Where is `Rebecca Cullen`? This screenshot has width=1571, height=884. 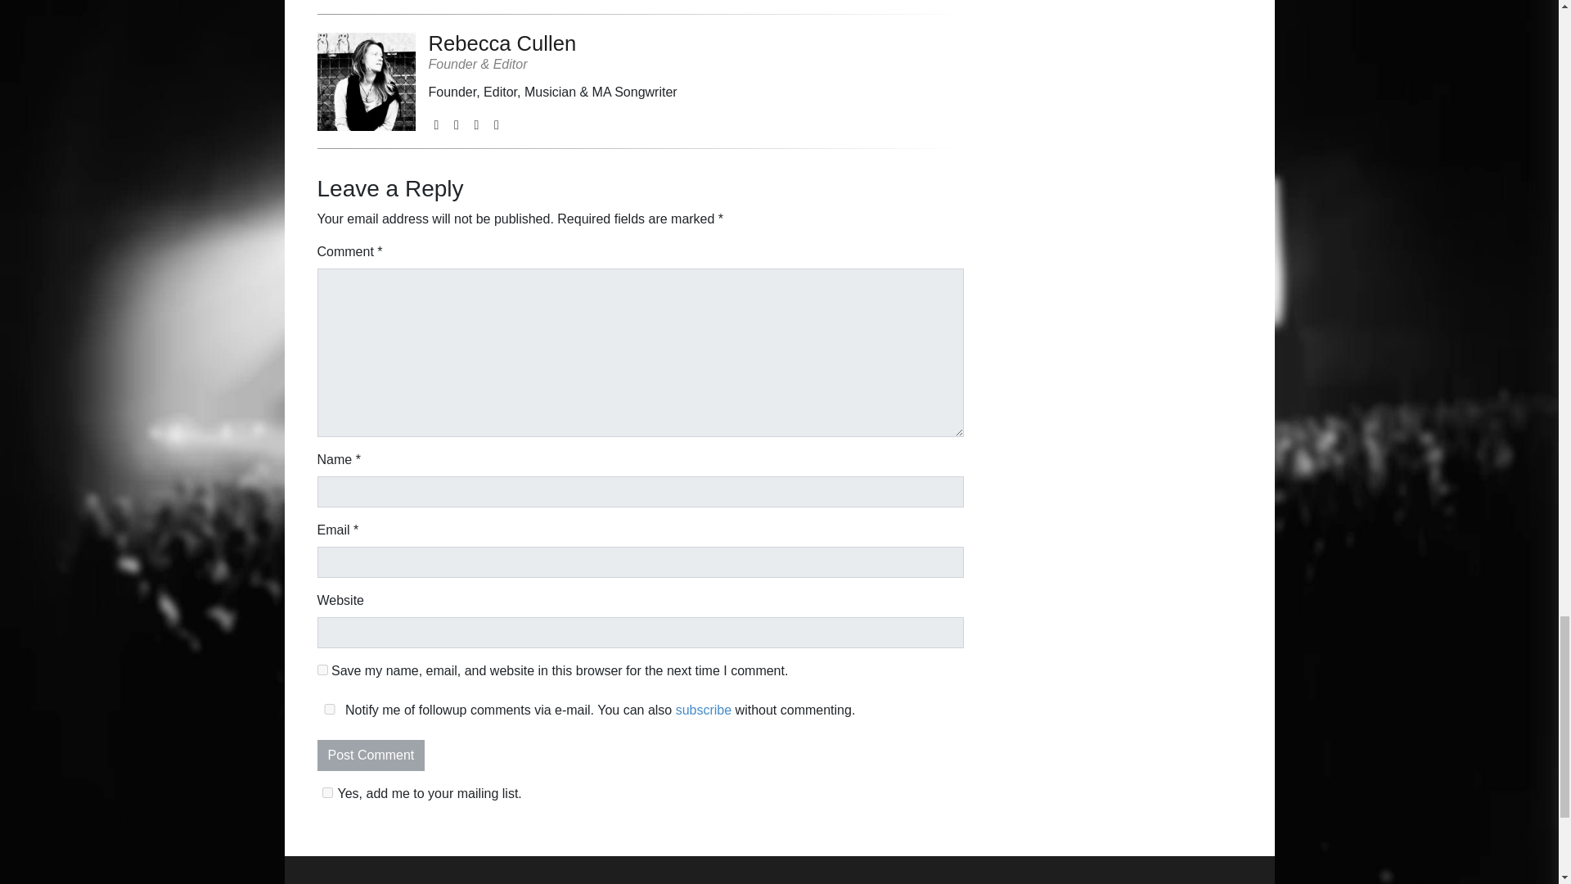 Rebecca Cullen is located at coordinates (553, 43).